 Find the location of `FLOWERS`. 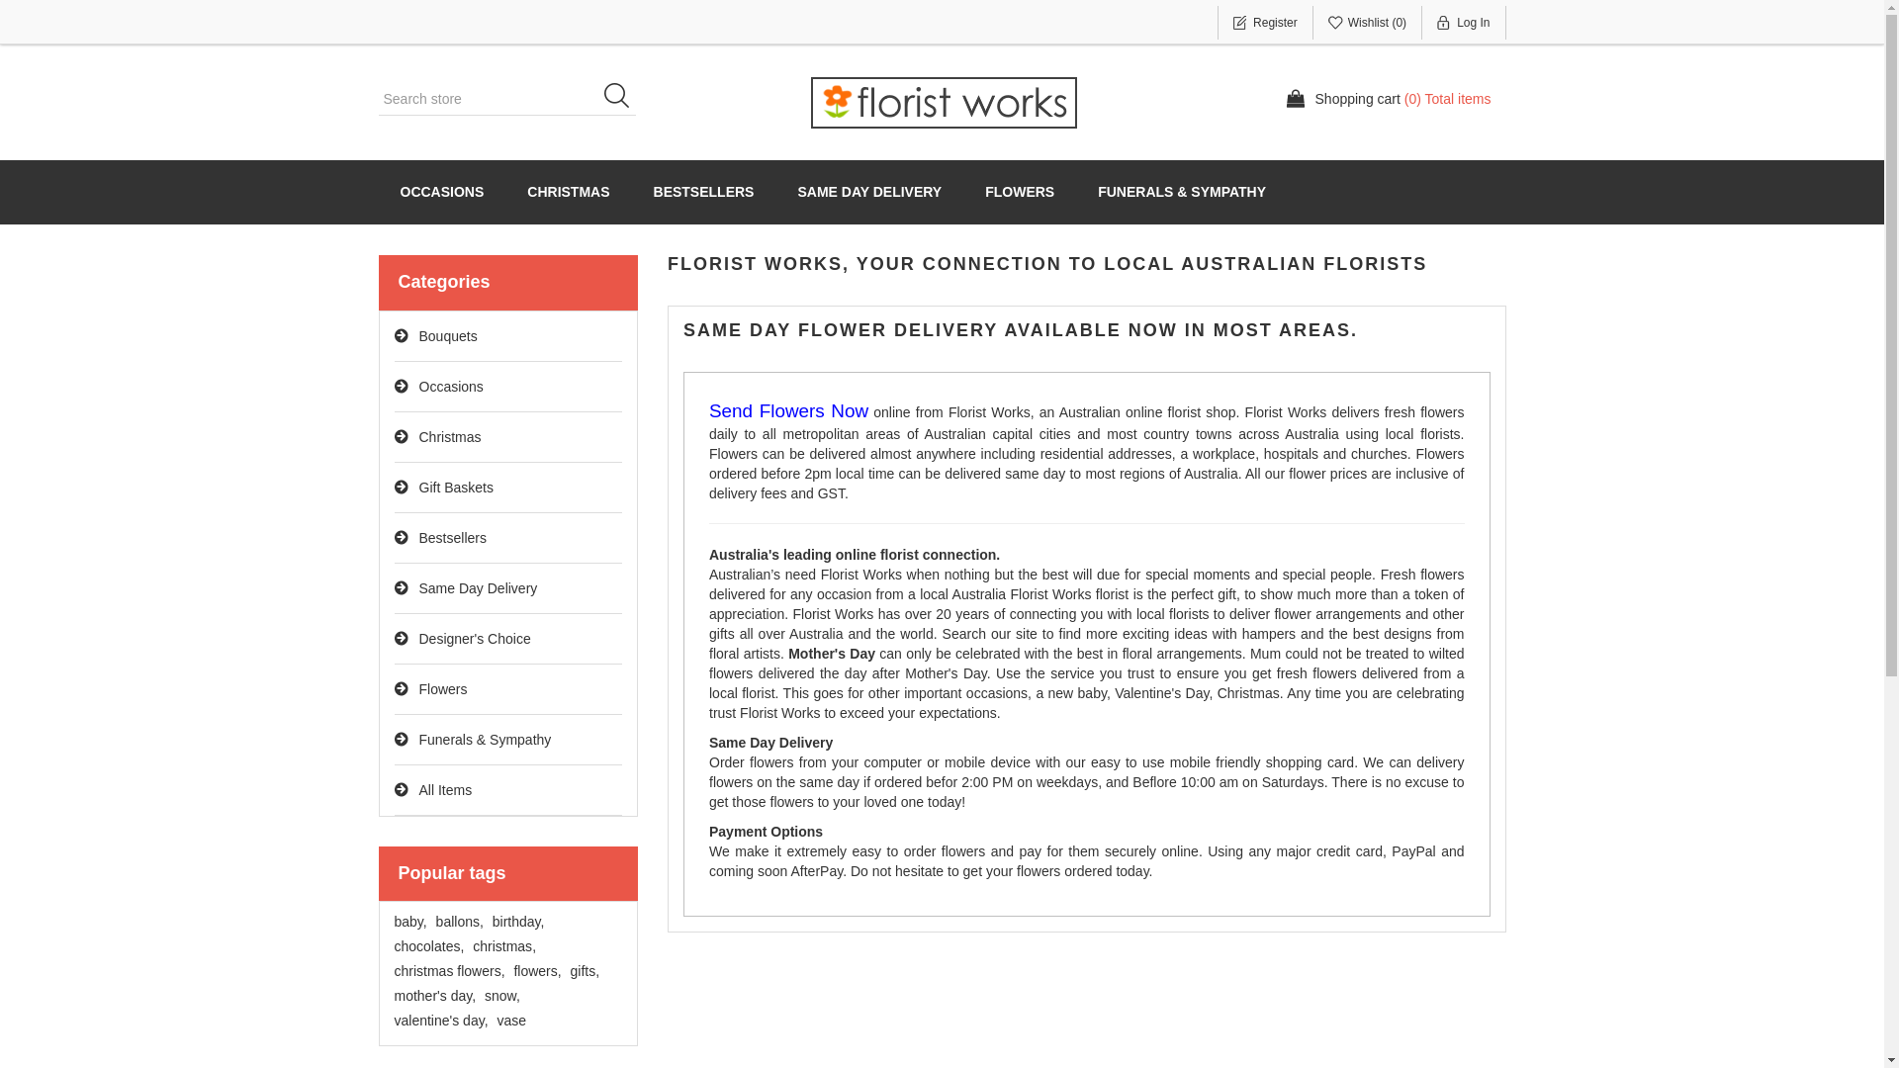

FLOWERS is located at coordinates (1020, 192).